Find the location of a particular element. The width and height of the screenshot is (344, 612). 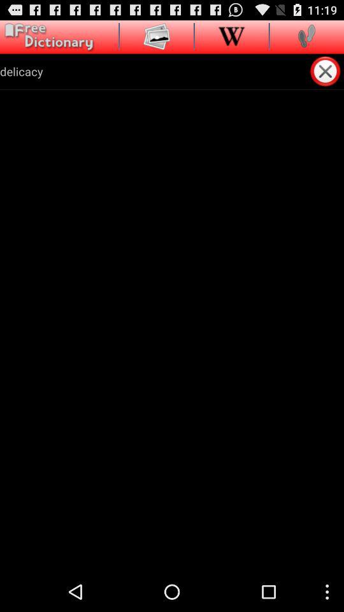

click to see photos is located at coordinates (157, 36).